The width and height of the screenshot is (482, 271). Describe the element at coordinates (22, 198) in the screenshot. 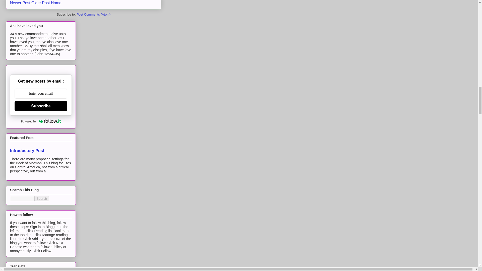

I see `search` at that location.